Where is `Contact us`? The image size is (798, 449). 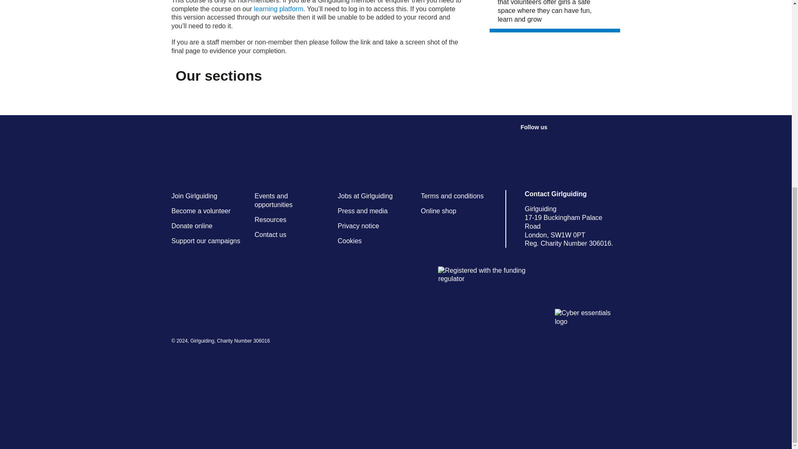 Contact us is located at coordinates (270, 234).